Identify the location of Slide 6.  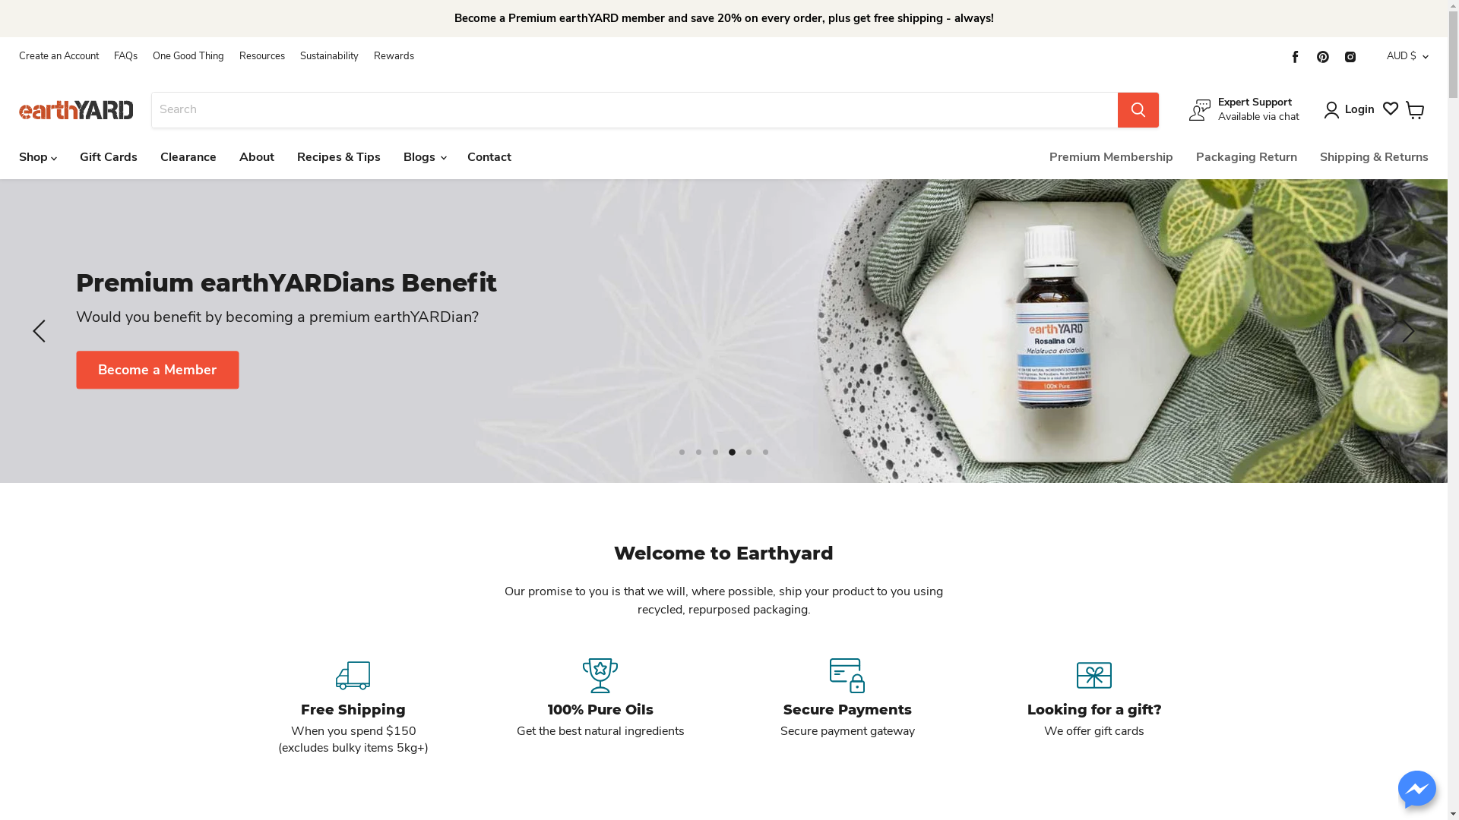
(766, 453).